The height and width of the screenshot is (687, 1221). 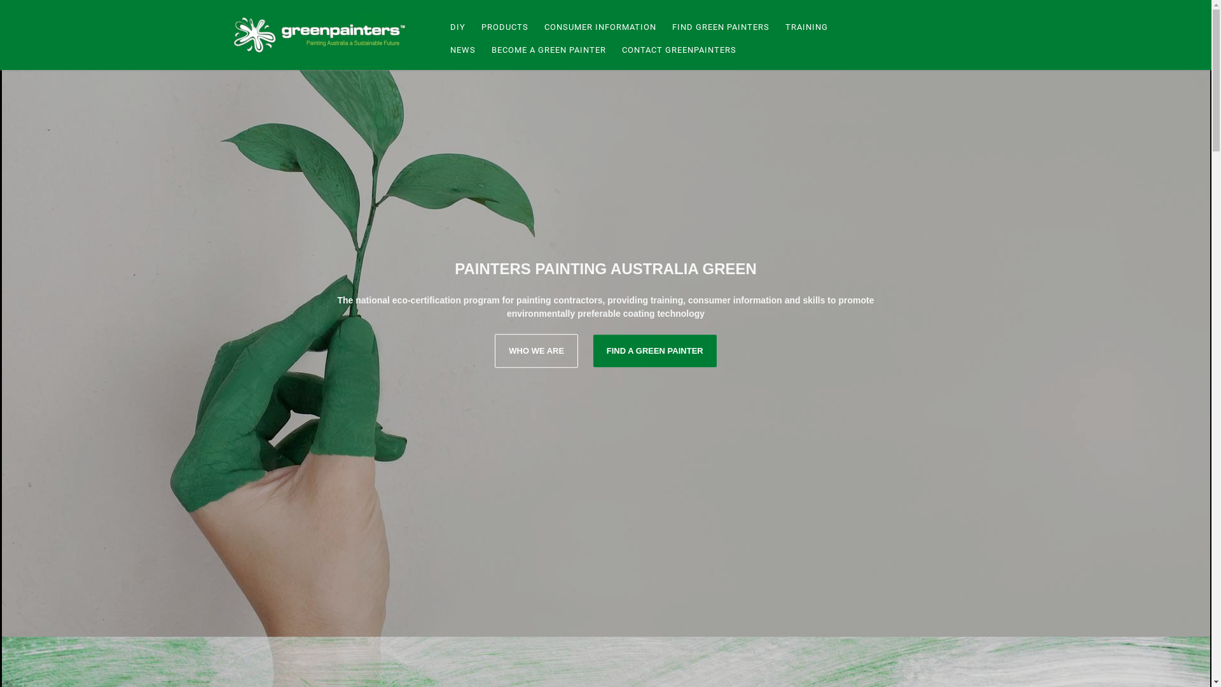 I want to click on FIND A GREEN PAINTER, so click(x=655, y=351).